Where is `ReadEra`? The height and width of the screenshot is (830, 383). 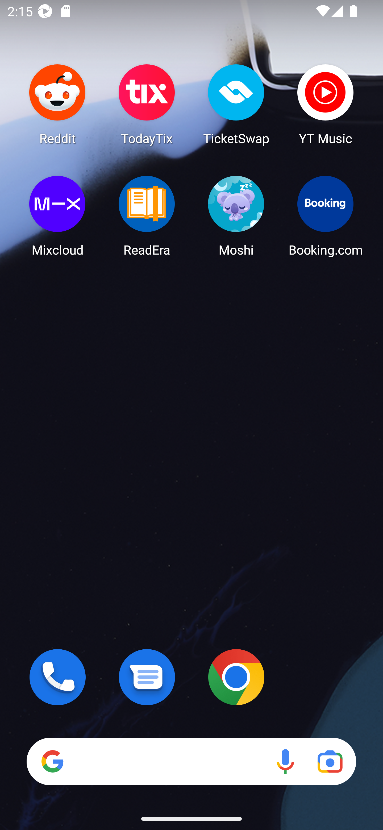
ReadEra is located at coordinates (147, 216).